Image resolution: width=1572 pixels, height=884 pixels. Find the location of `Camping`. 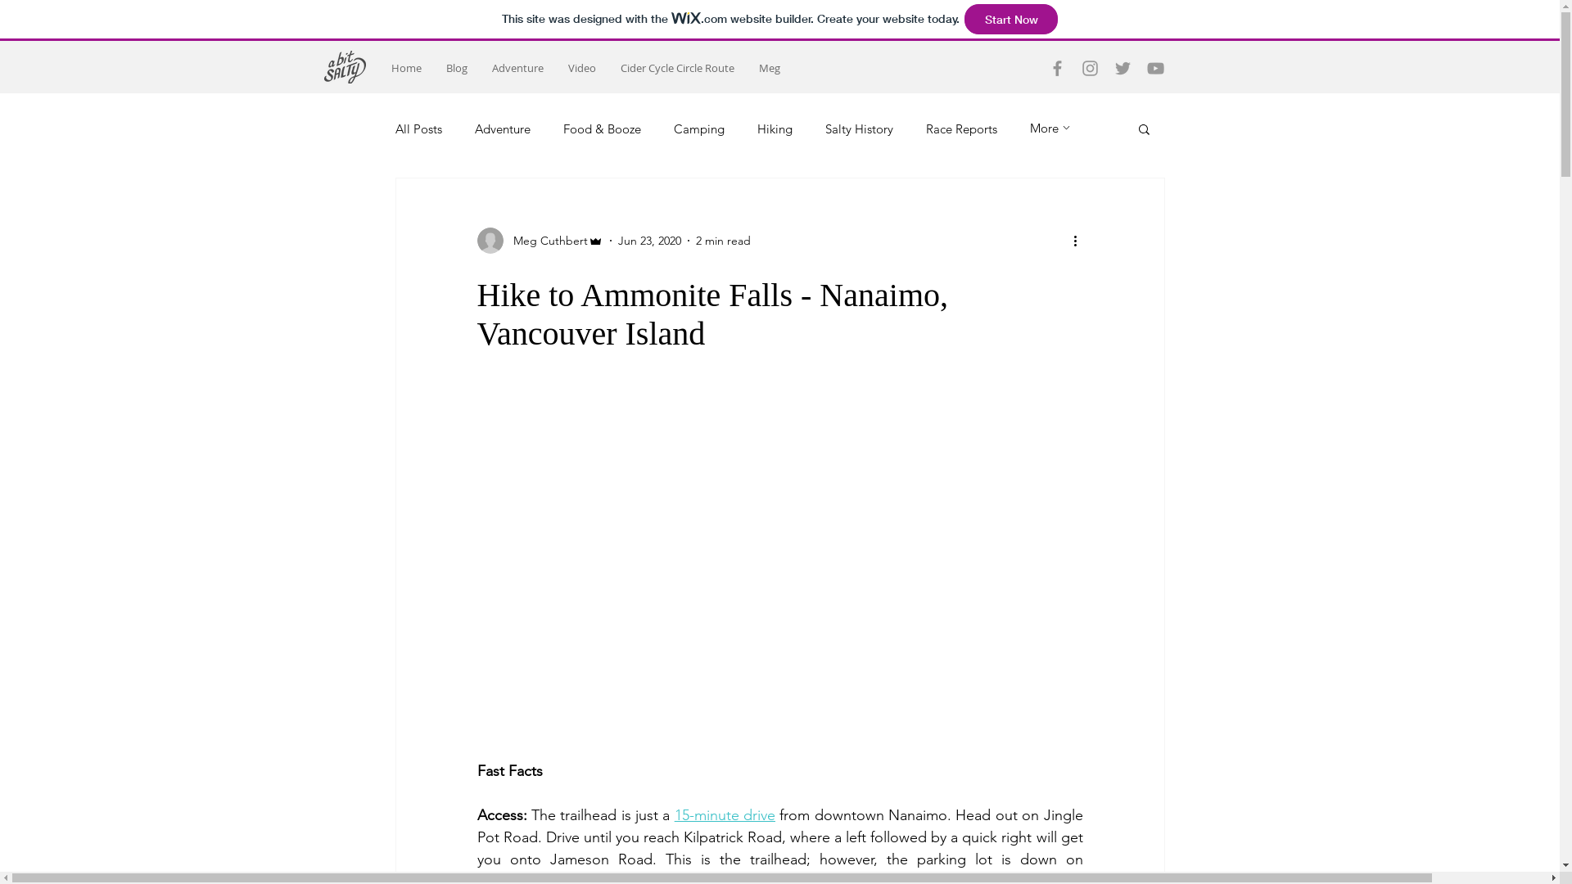

Camping is located at coordinates (698, 129).